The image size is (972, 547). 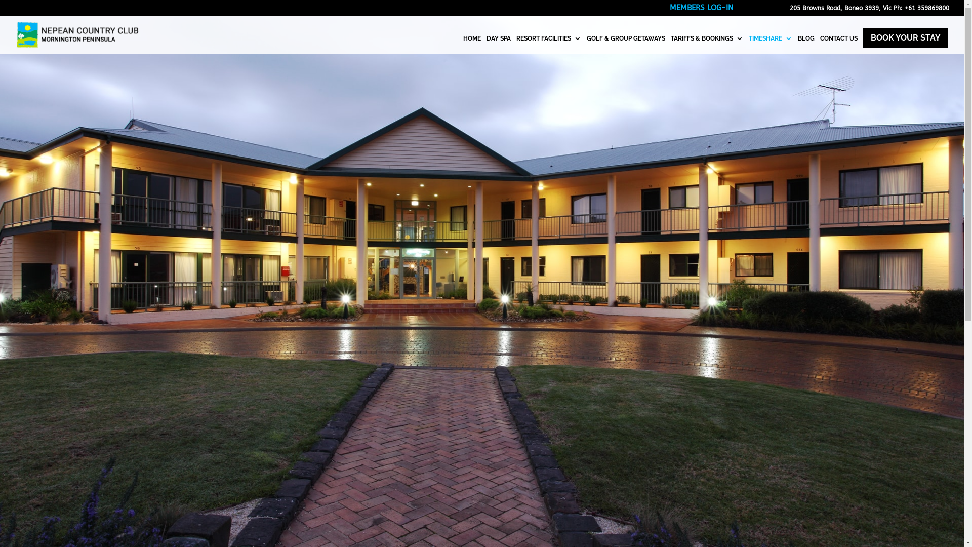 I want to click on RESORT FACILITIES, so click(x=549, y=45).